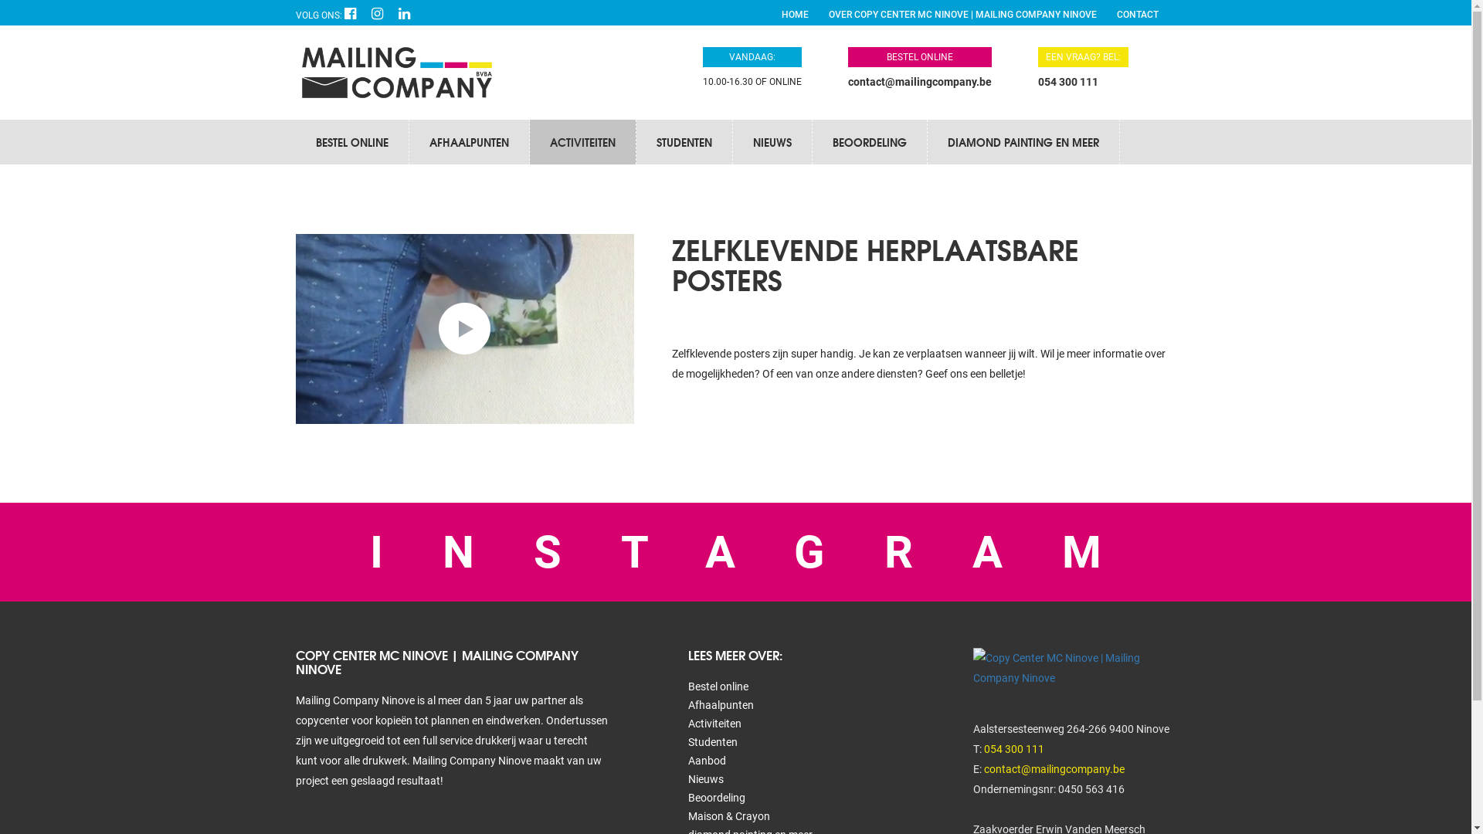 Image resolution: width=1483 pixels, height=834 pixels. Describe the element at coordinates (870, 142) in the screenshot. I see `BEOORDELING` at that location.